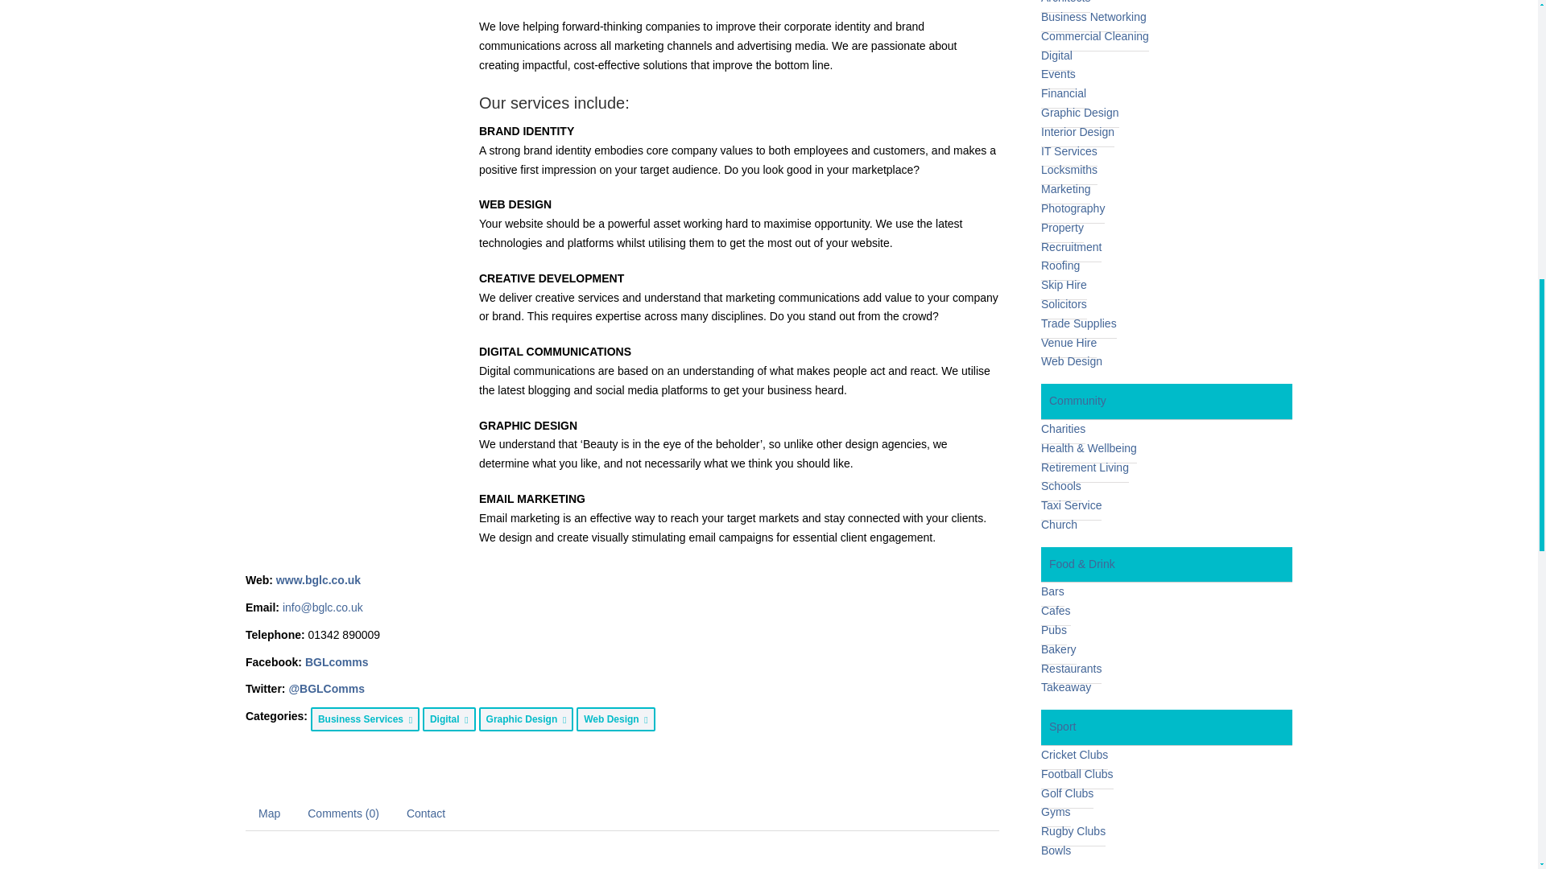 This screenshot has height=869, width=1546. I want to click on Business Services  , so click(364, 718).